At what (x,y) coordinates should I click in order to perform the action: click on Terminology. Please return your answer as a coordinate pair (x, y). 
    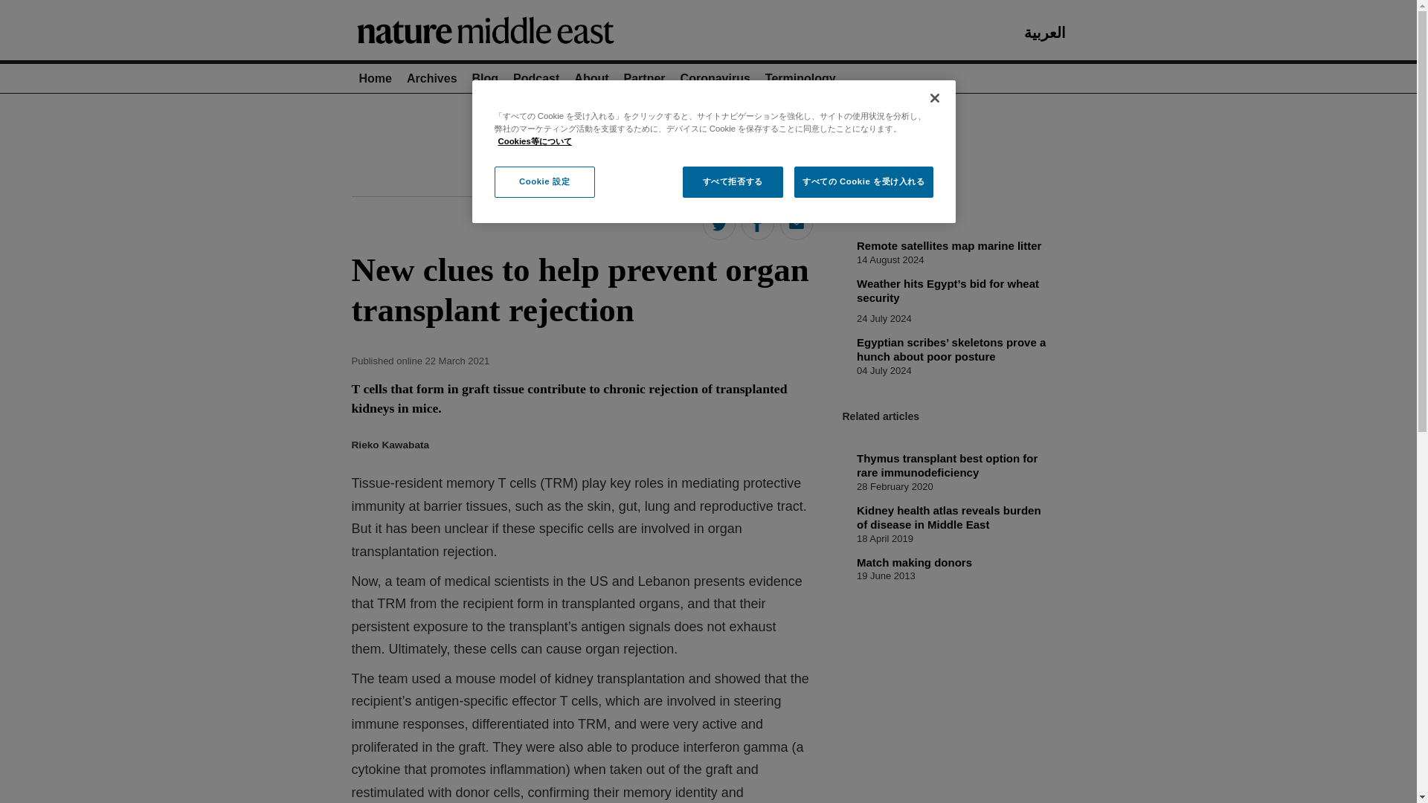
    Looking at the image, I should click on (800, 79).